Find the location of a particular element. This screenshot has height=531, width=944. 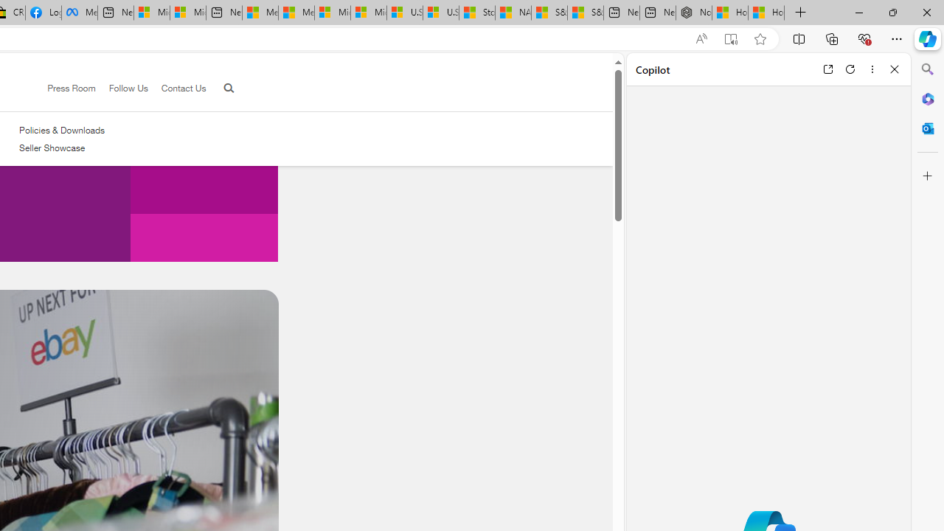

New tab is located at coordinates (658, 13).